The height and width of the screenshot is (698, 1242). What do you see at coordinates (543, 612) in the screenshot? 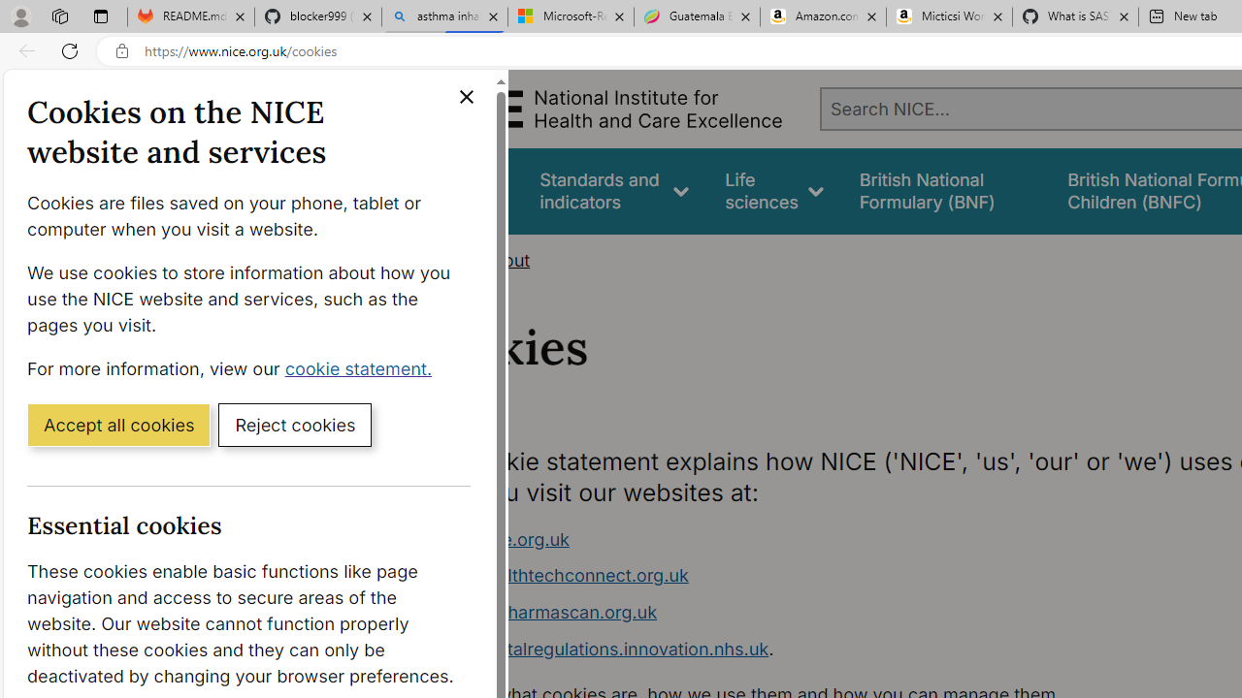
I see `www.ukpharmascan.org.uk` at bounding box center [543, 612].